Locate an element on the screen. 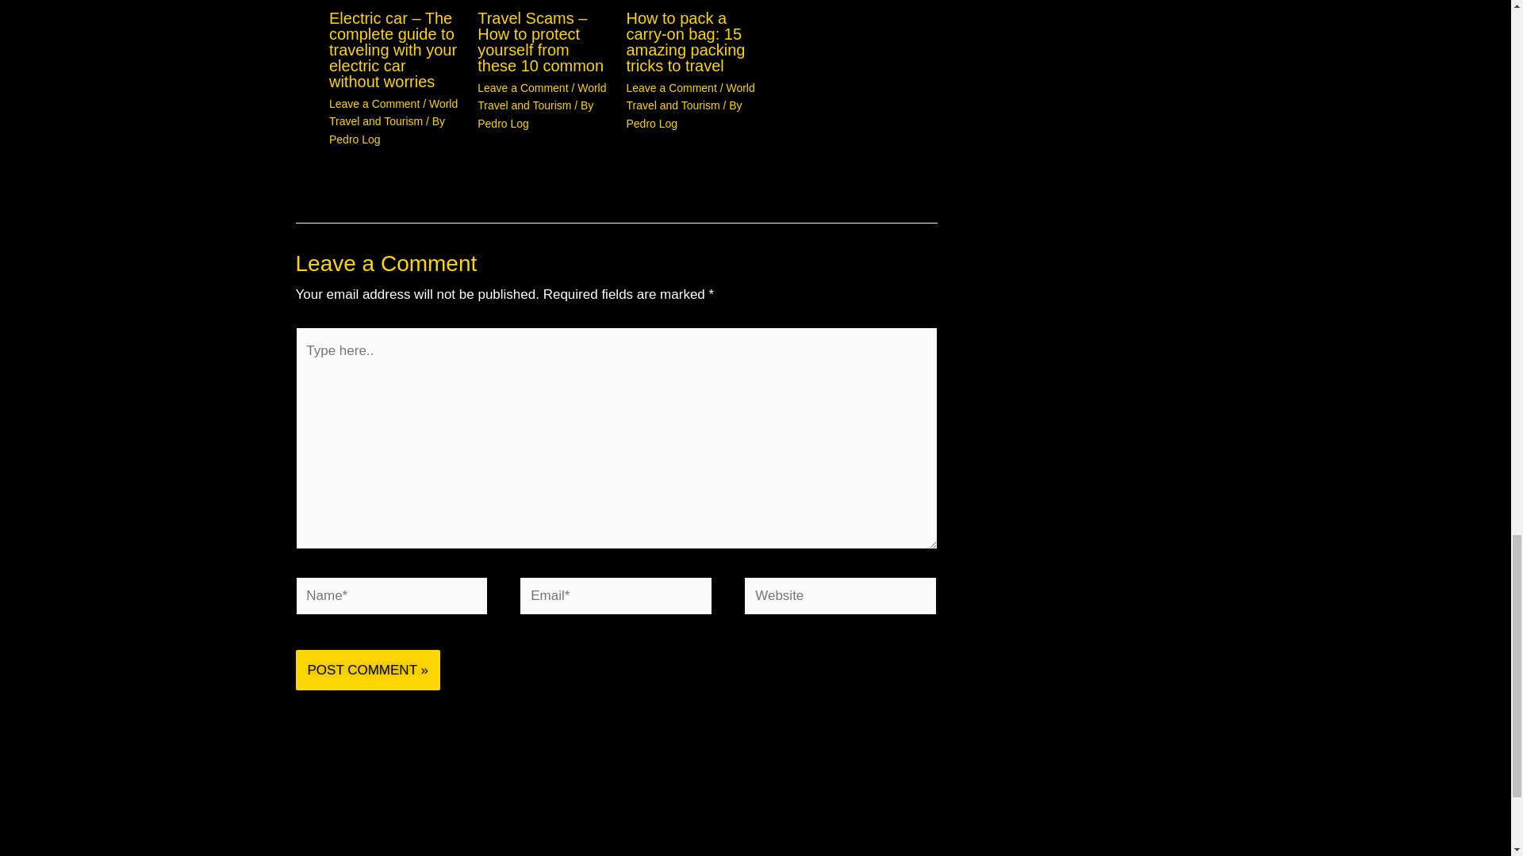 This screenshot has width=1523, height=856. Leave a Comment is located at coordinates (523, 87).